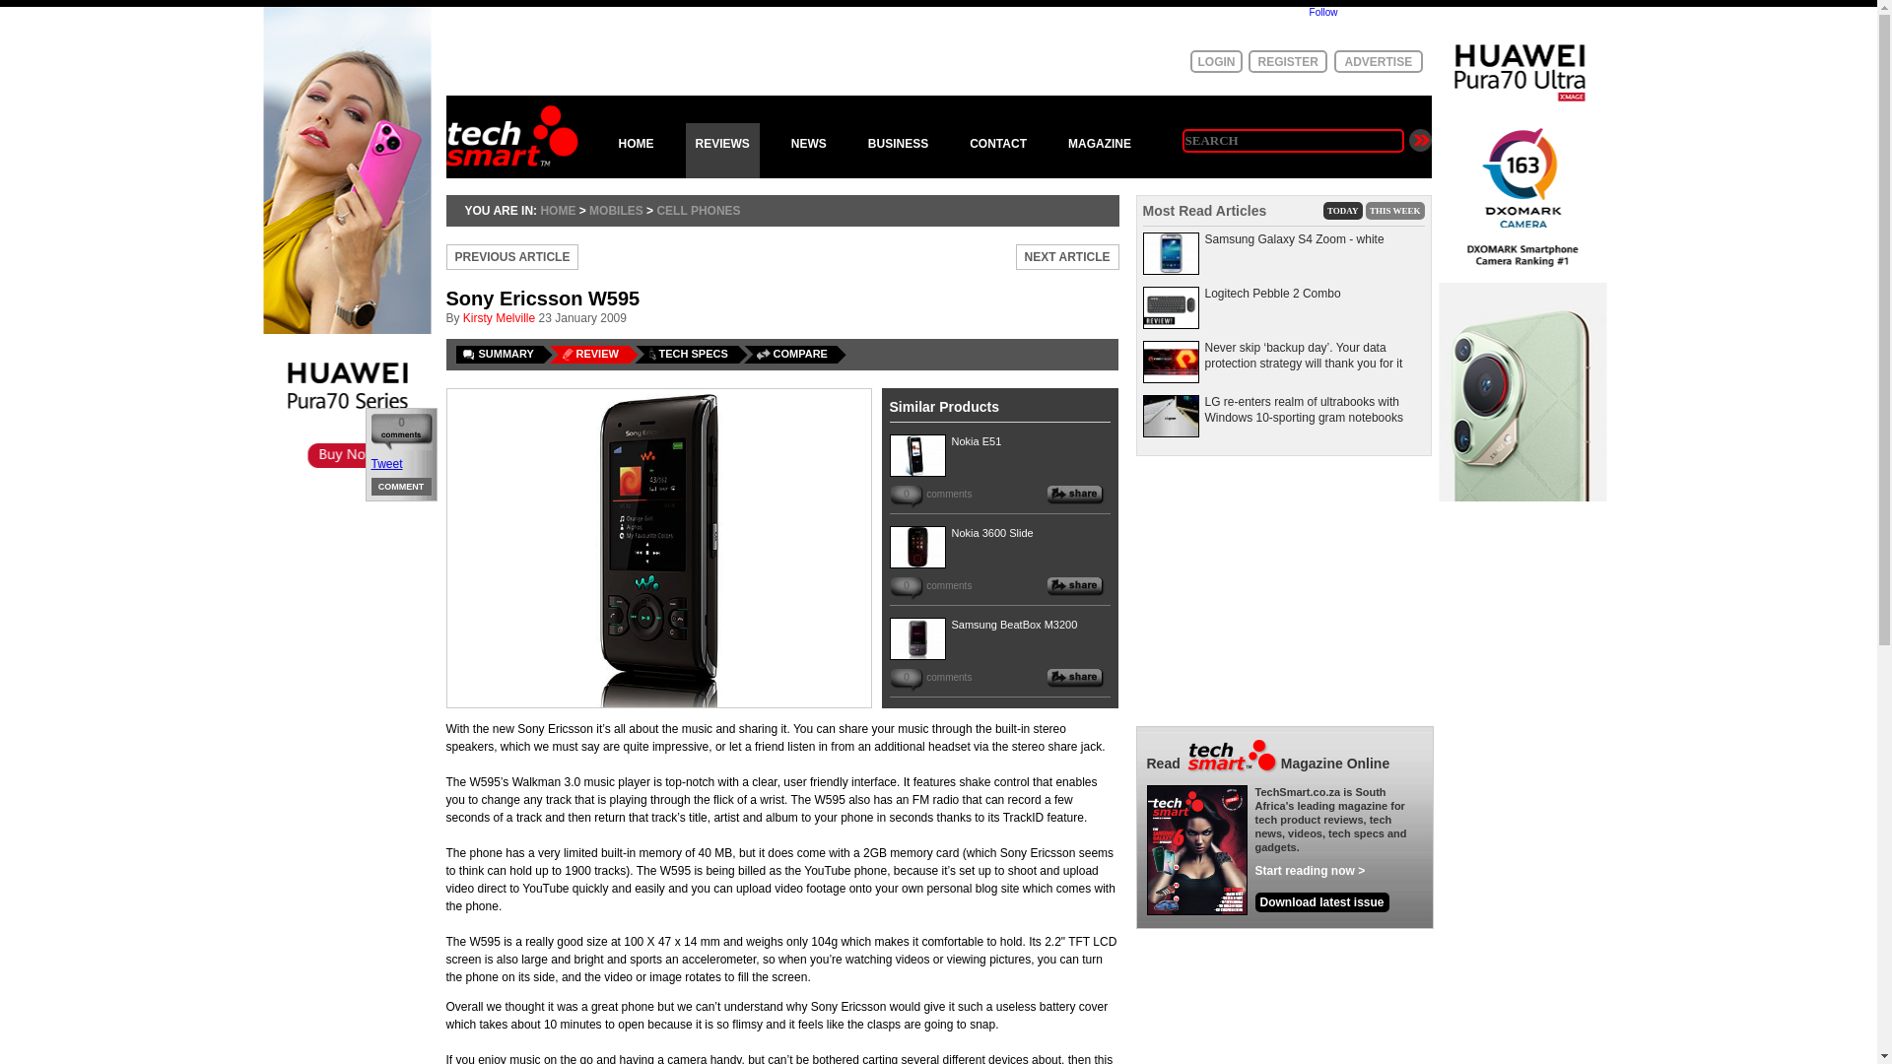 This screenshot has width=1892, height=1064. I want to click on ADVERTISE, so click(1378, 61).